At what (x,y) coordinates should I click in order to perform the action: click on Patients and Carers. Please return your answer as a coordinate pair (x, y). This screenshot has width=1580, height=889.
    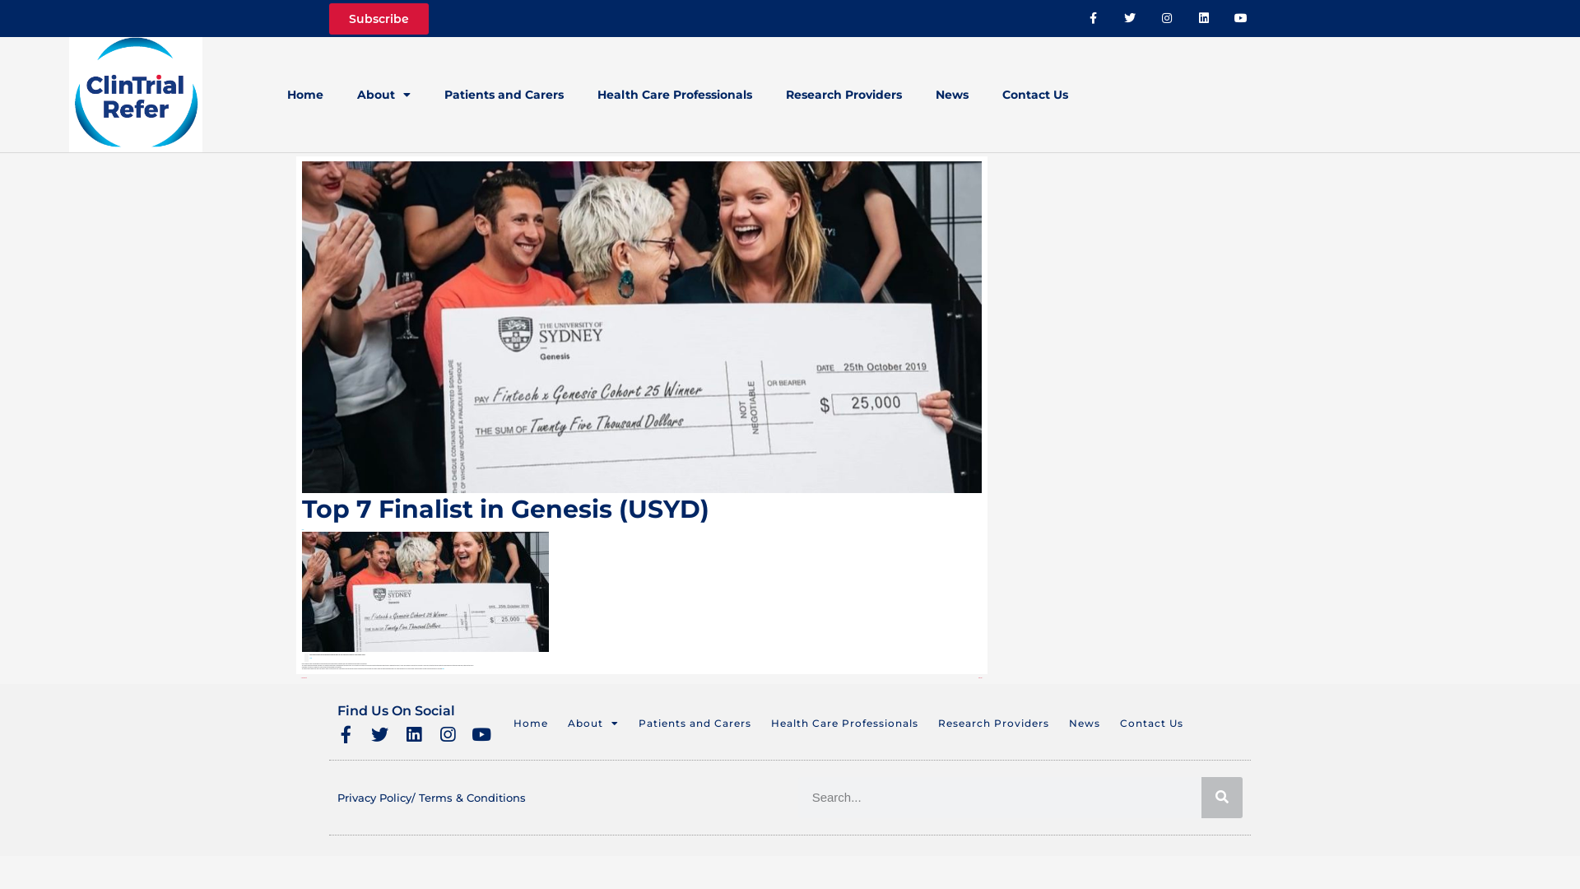
    Looking at the image, I should click on (504, 95).